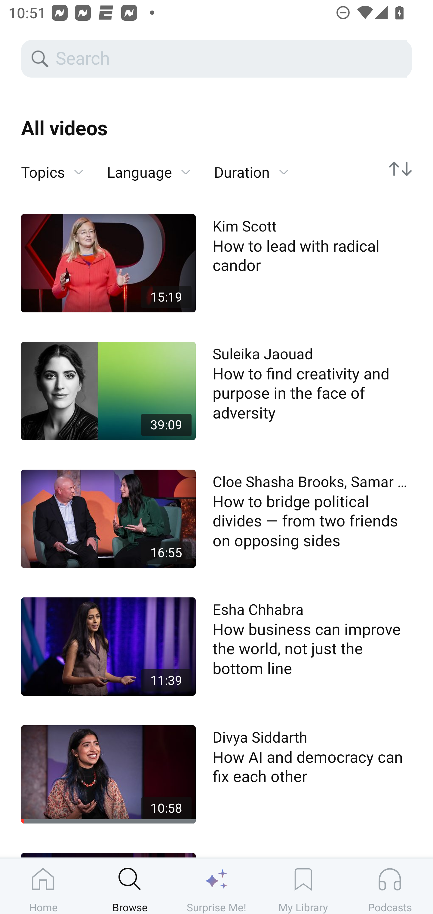 This screenshot has height=914, width=433. Describe the element at coordinates (52, 172) in the screenshot. I see `Topics` at that location.